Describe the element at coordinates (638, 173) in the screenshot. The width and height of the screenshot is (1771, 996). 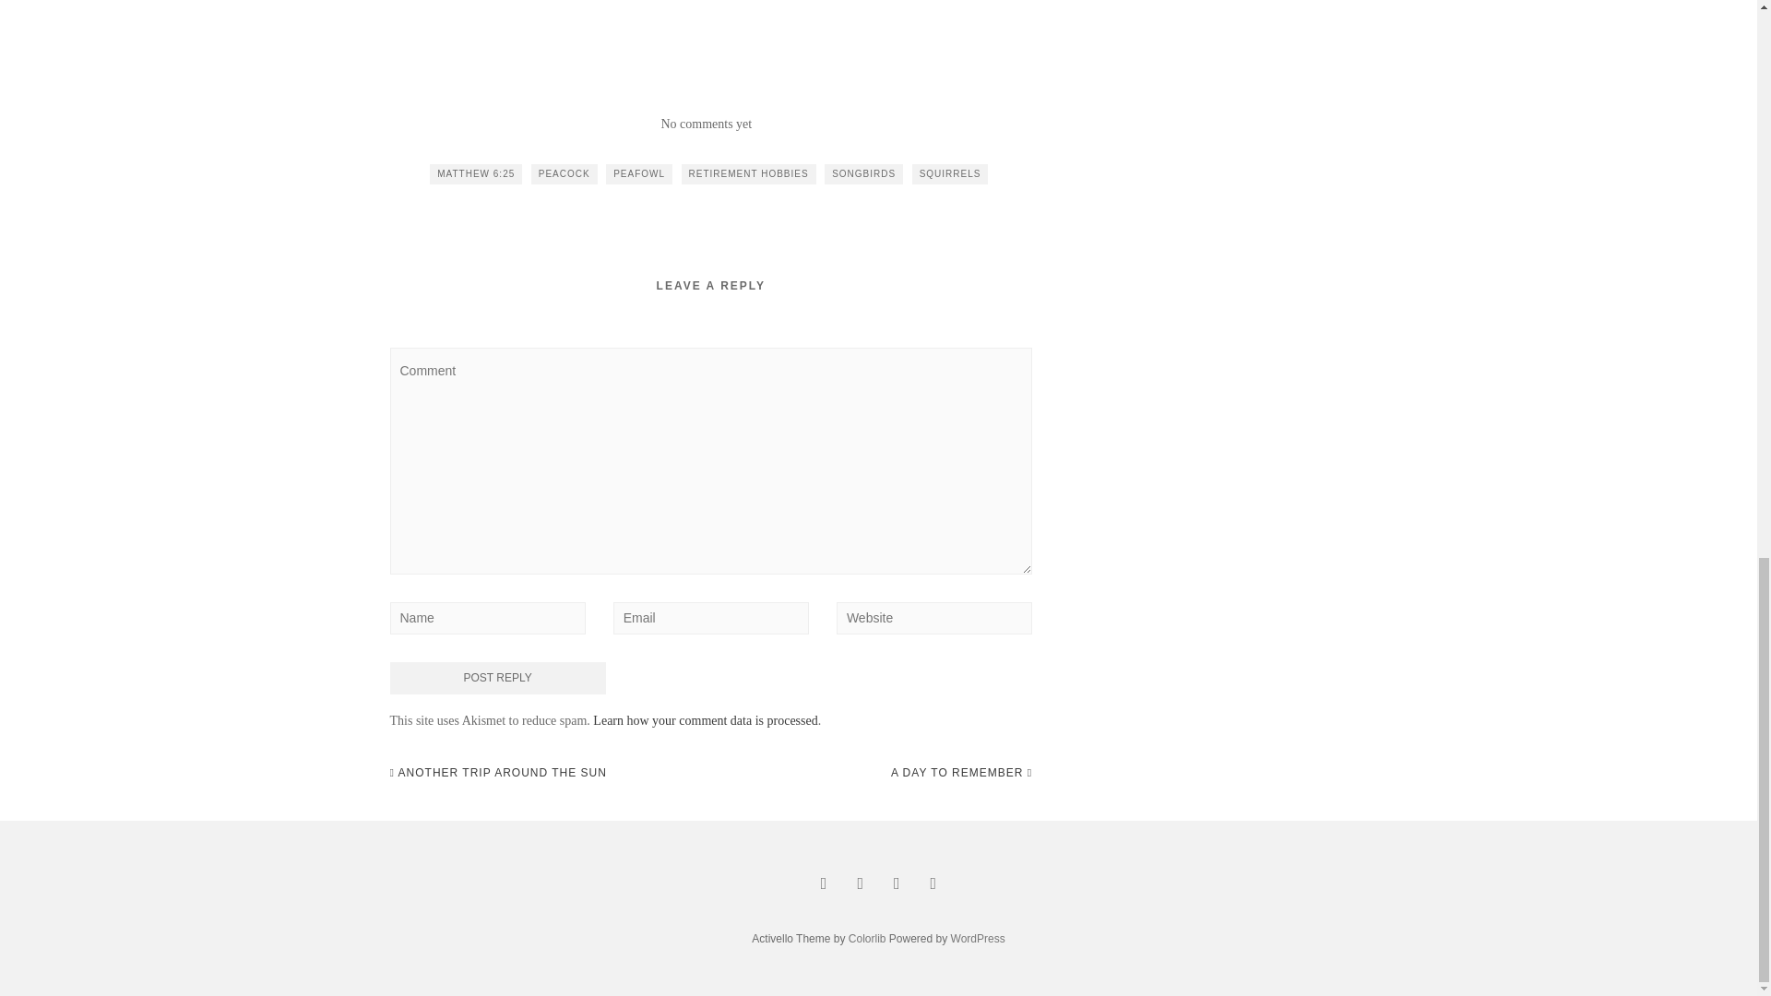
I see `PEAFOWL` at that location.